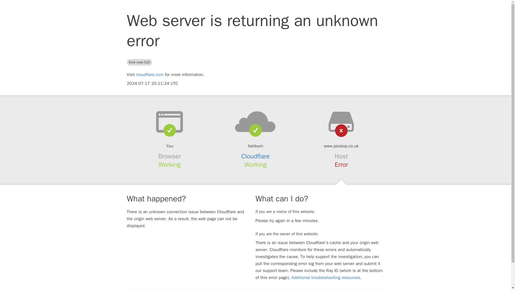  Describe the element at coordinates (326, 278) in the screenshot. I see `Additional troubleshooting resources` at that location.